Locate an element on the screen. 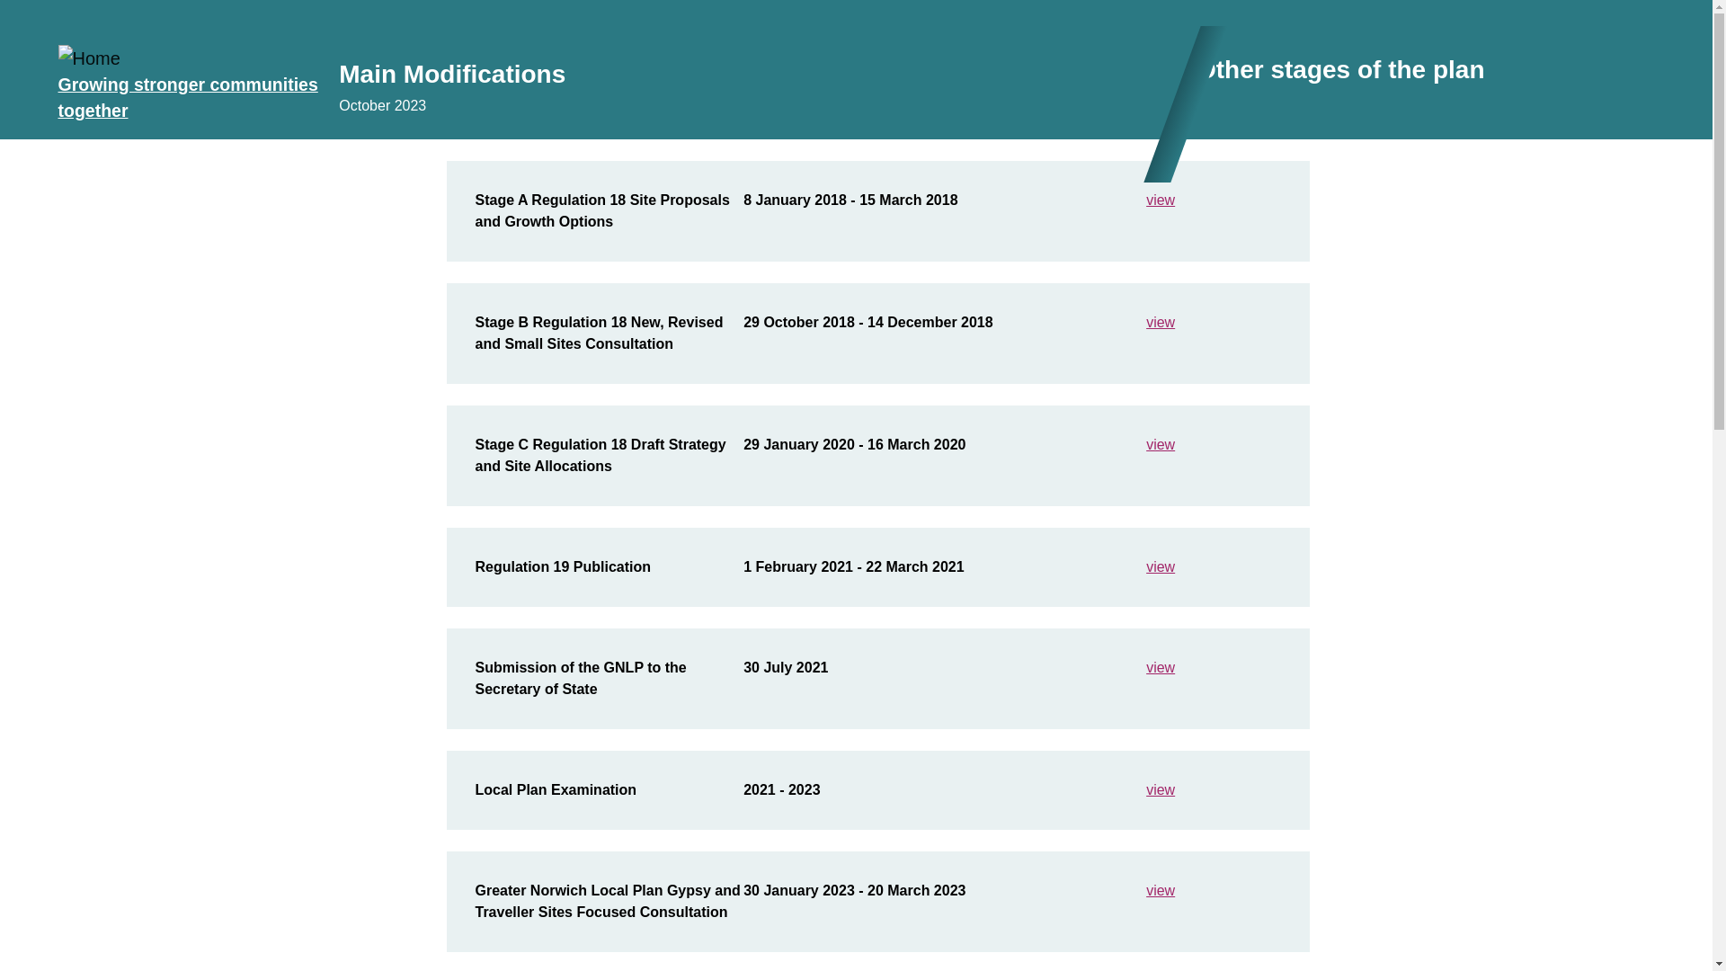 The image size is (1726, 971). Submission of the GNLP to the Secretary of State is located at coordinates (580, 678).